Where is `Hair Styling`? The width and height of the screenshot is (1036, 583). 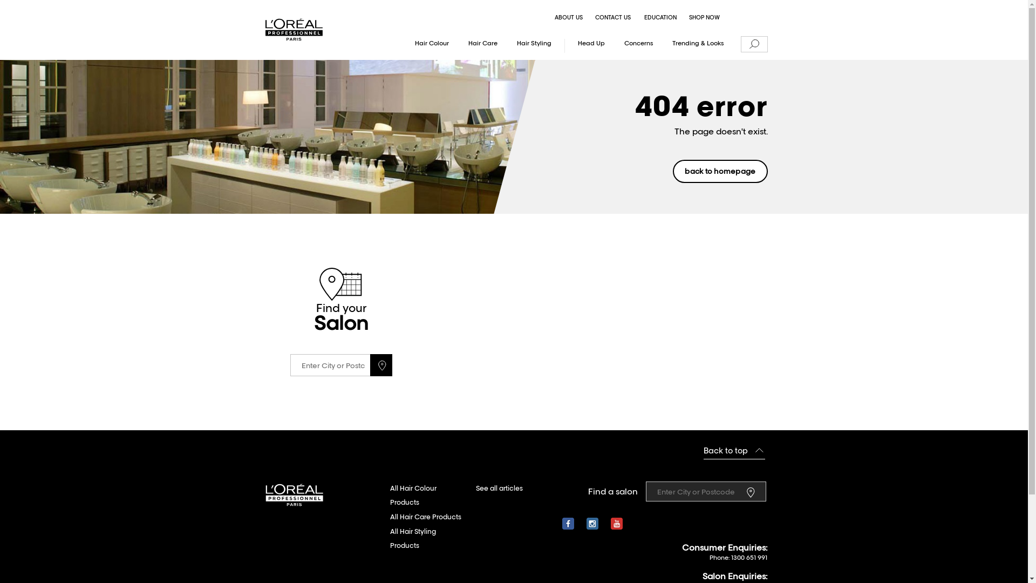
Hair Styling is located at coordinates (534, 45).